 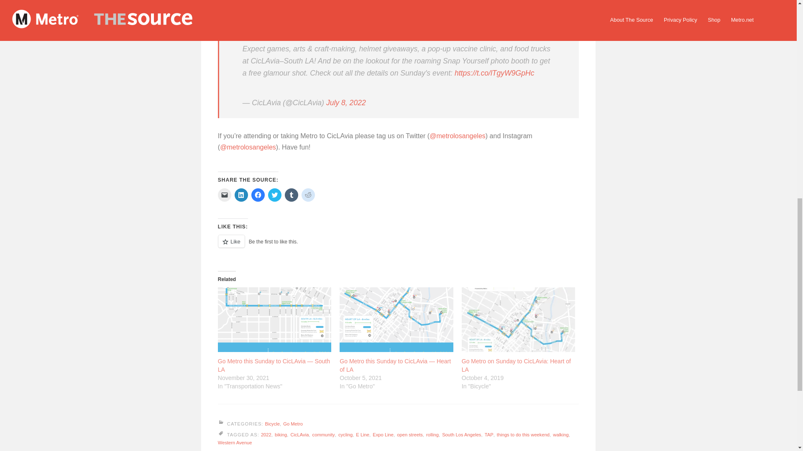 What do you see at coordinates (346, 103) in the screenshot?
I see `July 8, 2022` at bounding box center [346, 103].